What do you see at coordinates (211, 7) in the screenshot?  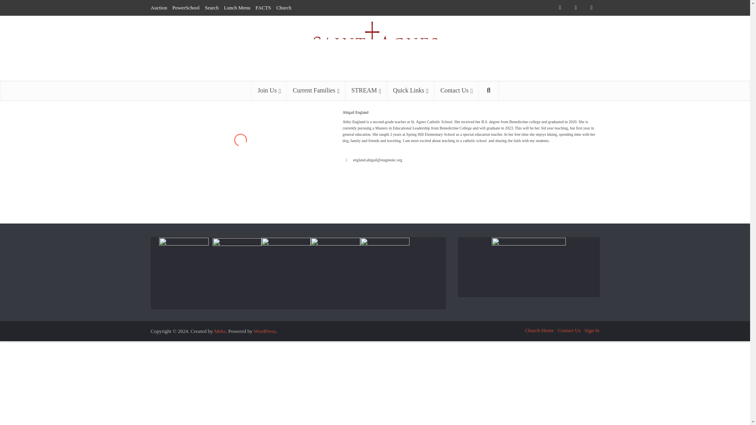 I see `Search` at bounding box center [211, 7].